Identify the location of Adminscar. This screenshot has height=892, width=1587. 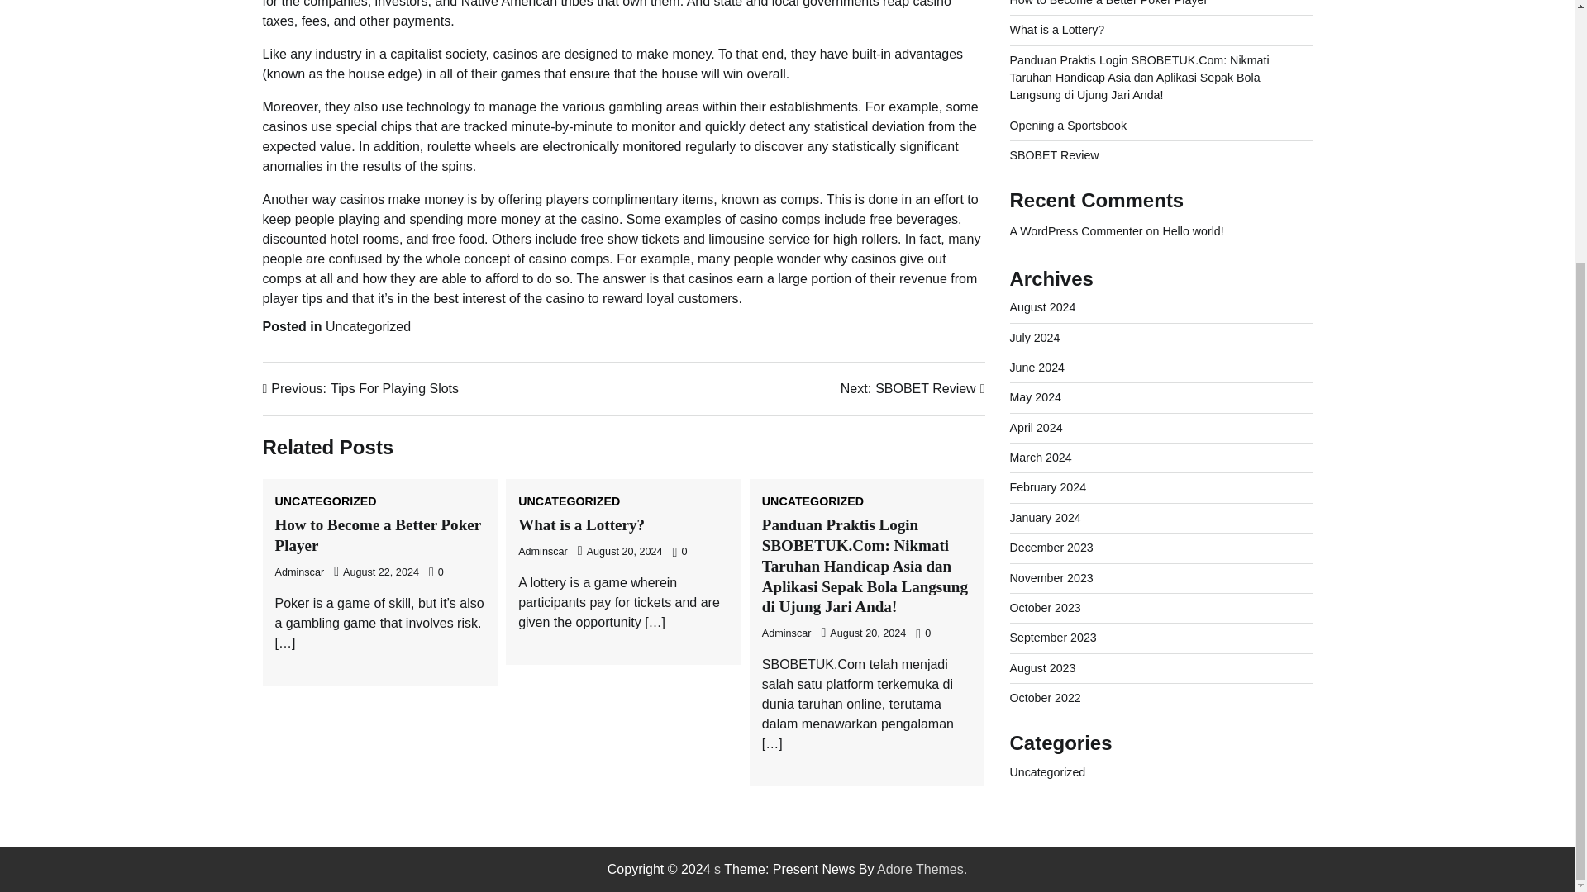
(299, 572).